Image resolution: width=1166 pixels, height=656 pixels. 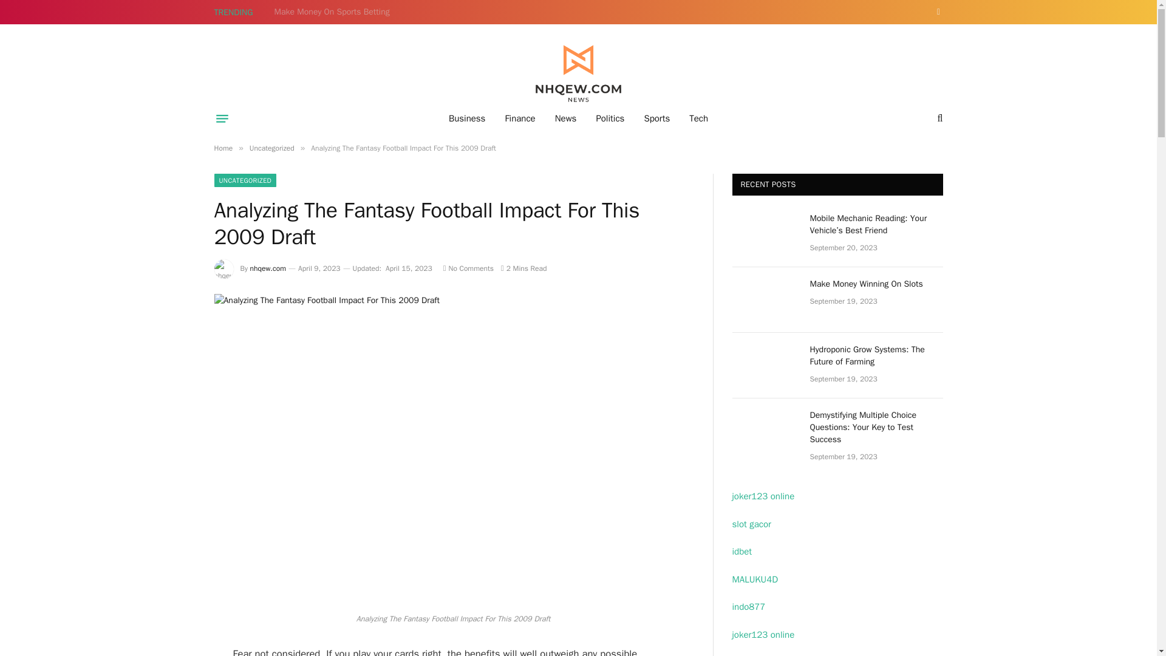 What do you see at coordinates (610, 118) in the screenshot?
I see `Politics` at bounding box center [610, 118].